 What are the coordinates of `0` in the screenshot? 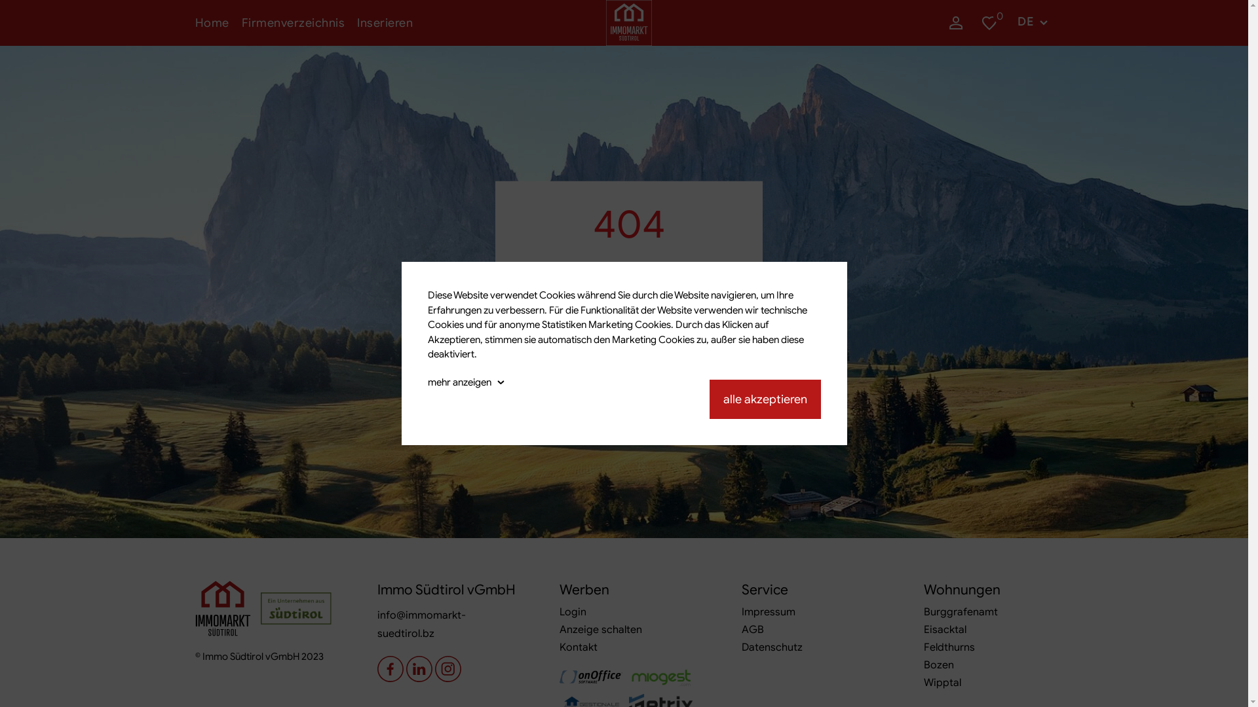 It's located at (996, 23).